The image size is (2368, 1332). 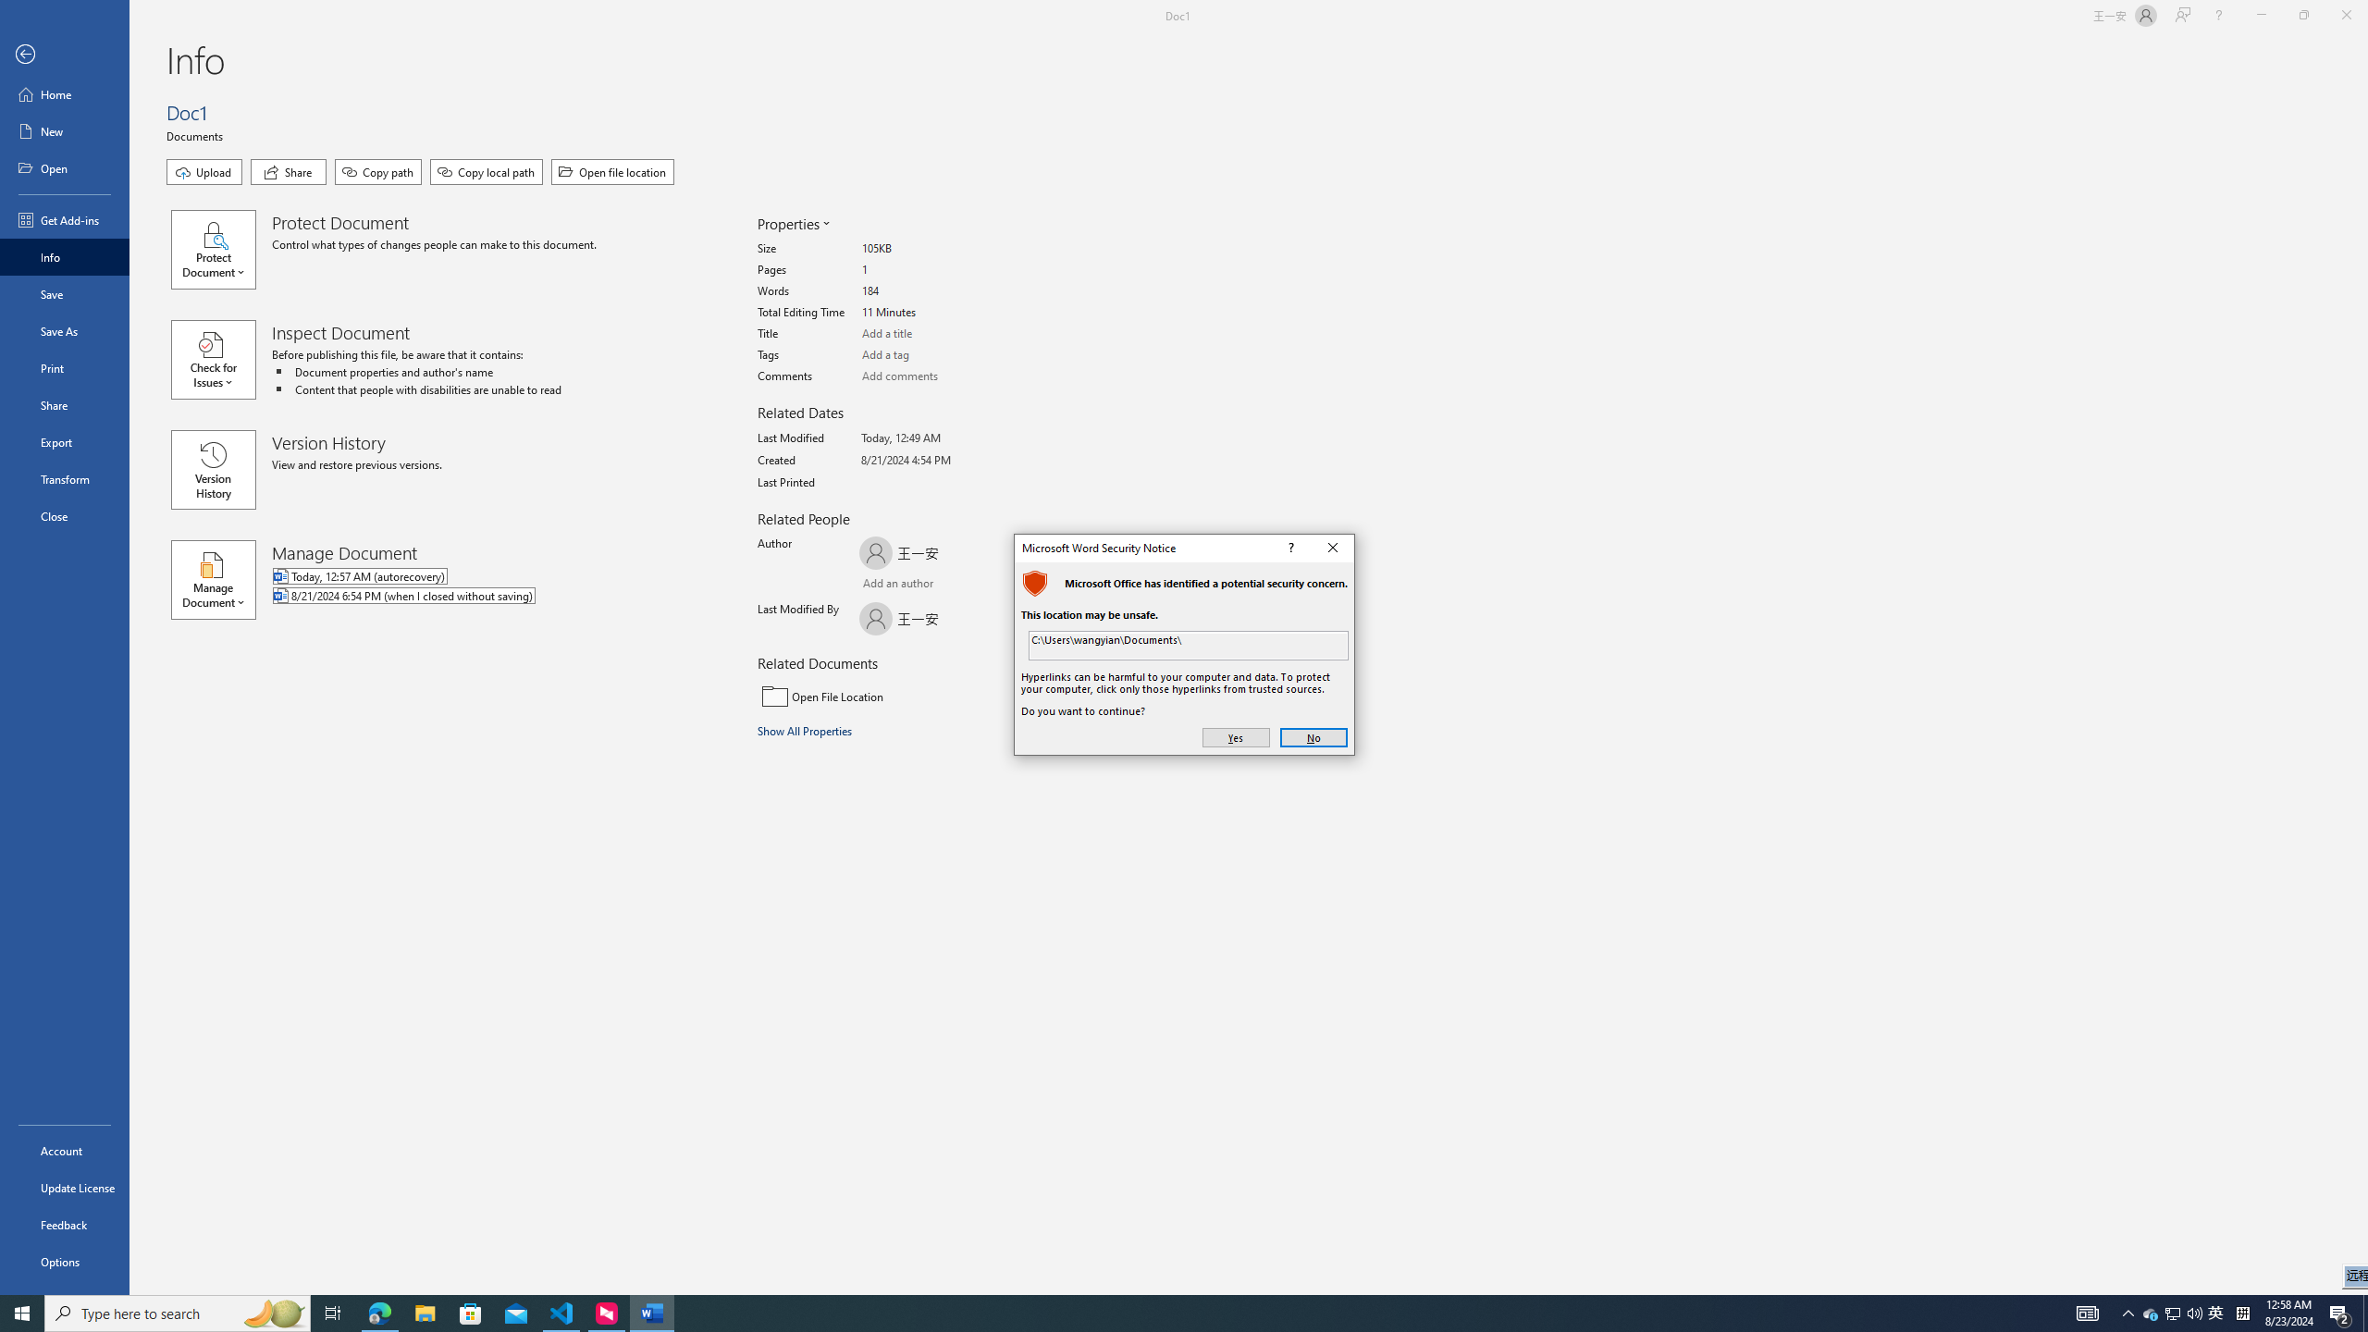 I want to click on Running applications, so click(x=1140, y=1313).